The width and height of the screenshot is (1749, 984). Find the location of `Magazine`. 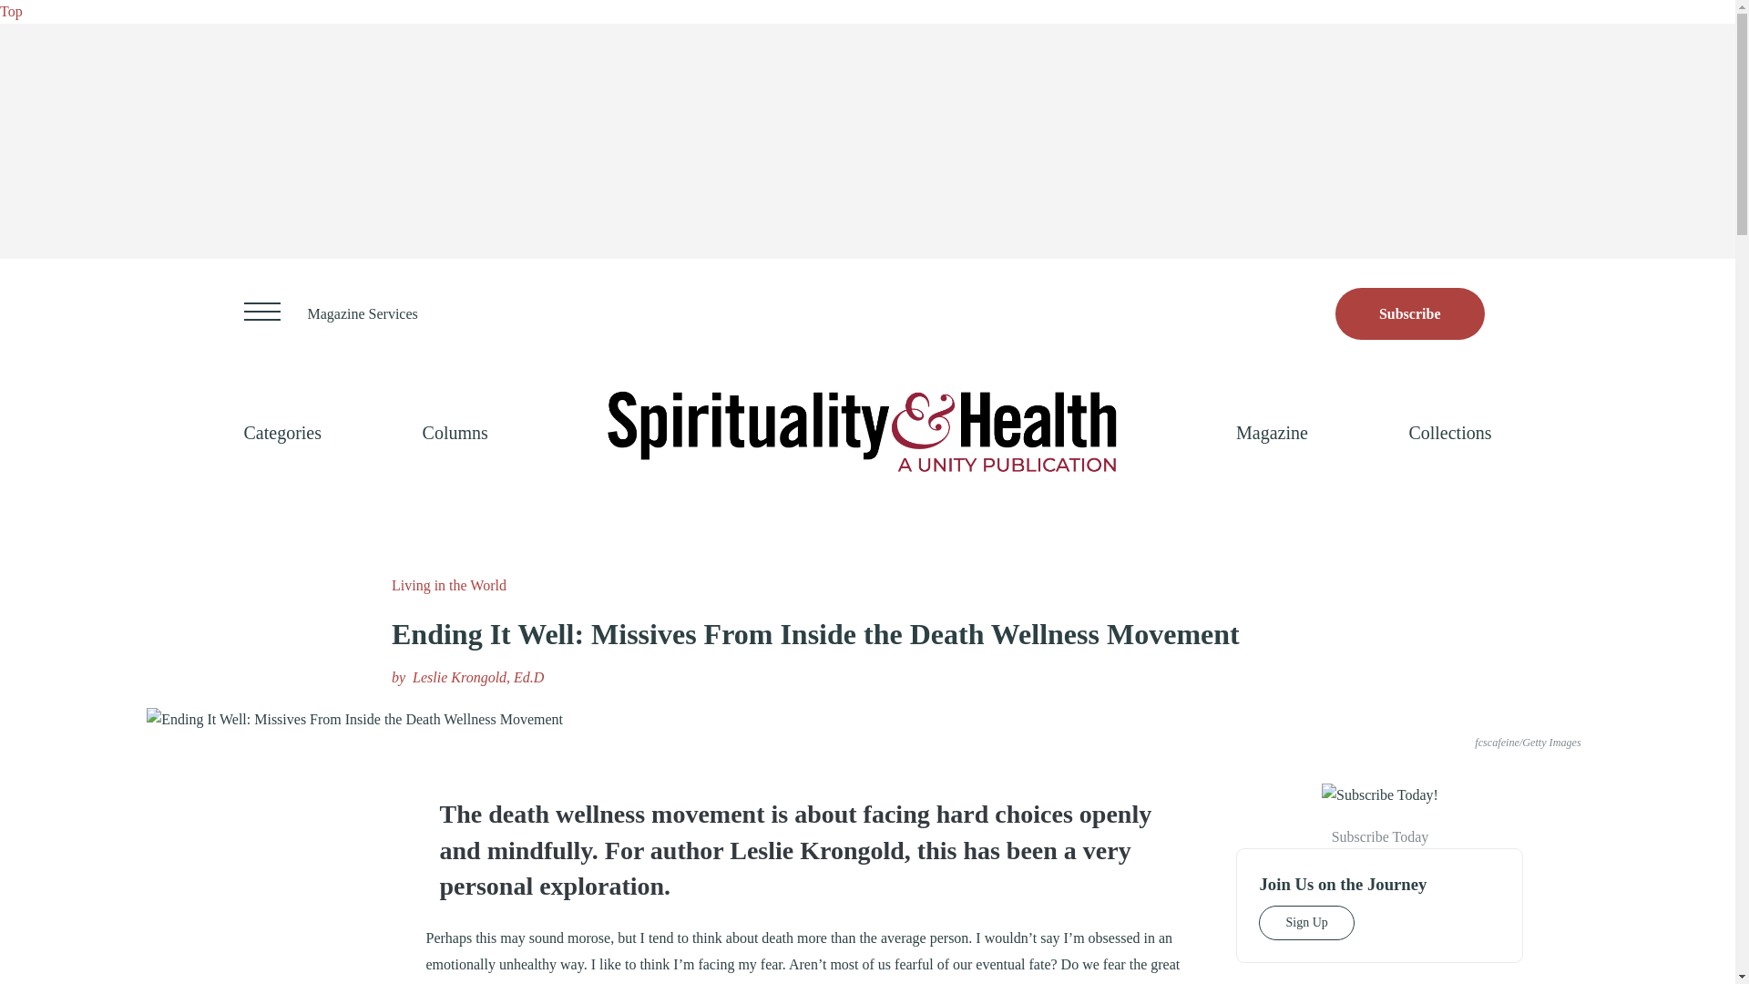

Magazine is located at coordinates (1272, 432).